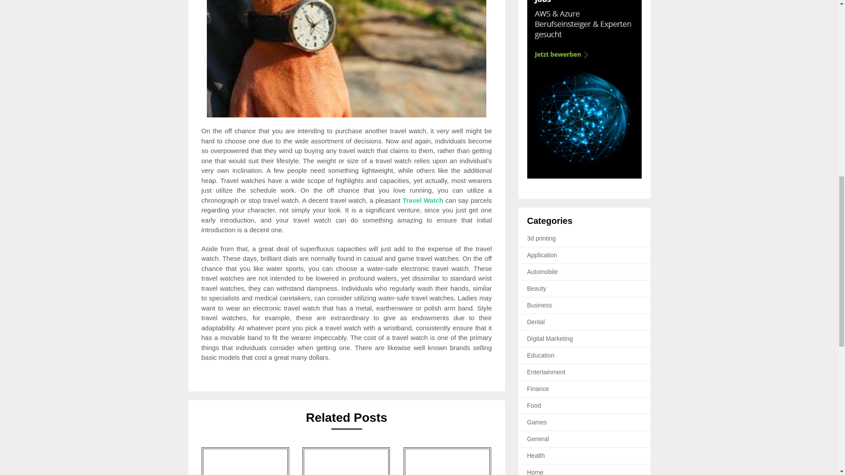 The height and width of the screenshot is (475, 845). What do you see at coordinates (540, 355) in the screenshot?
I see `Education` at bounding box center [540, 355].